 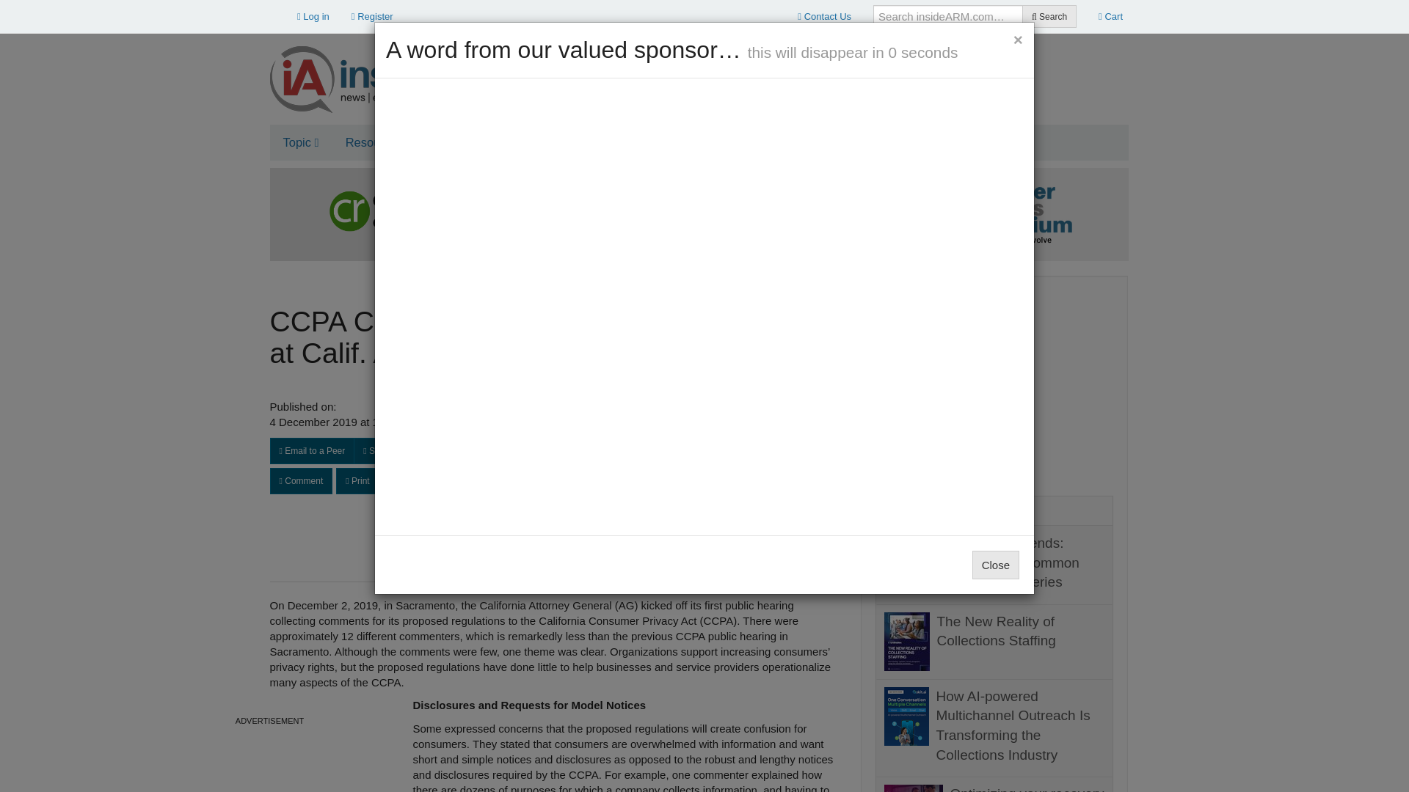 I want to click on Advertise, so click(x=466, y=142).